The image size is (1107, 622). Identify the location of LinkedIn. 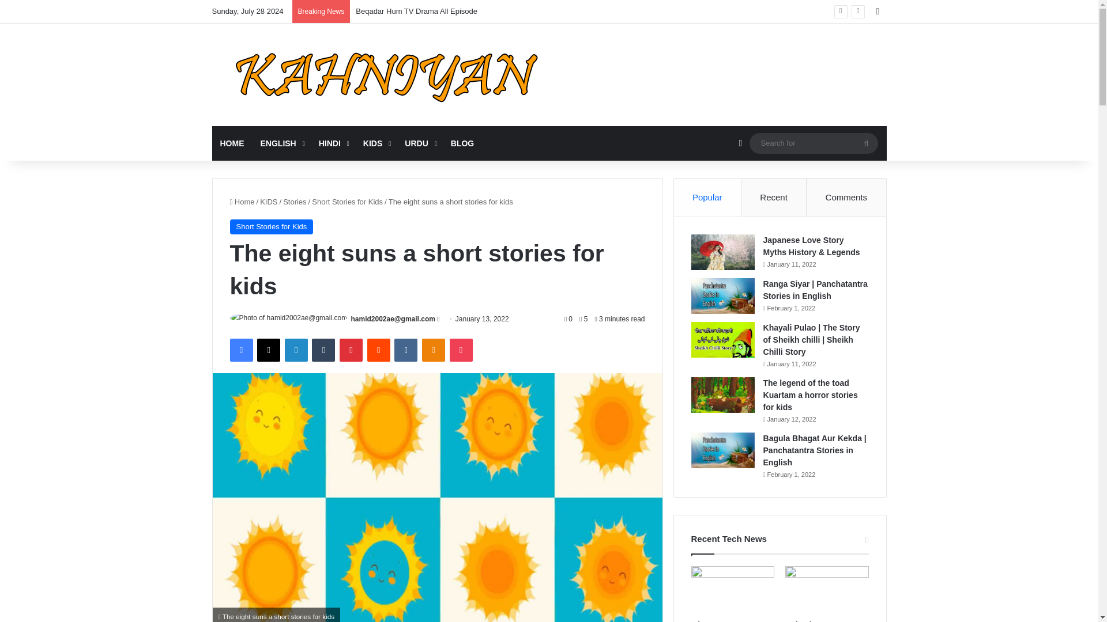
(296, 350).